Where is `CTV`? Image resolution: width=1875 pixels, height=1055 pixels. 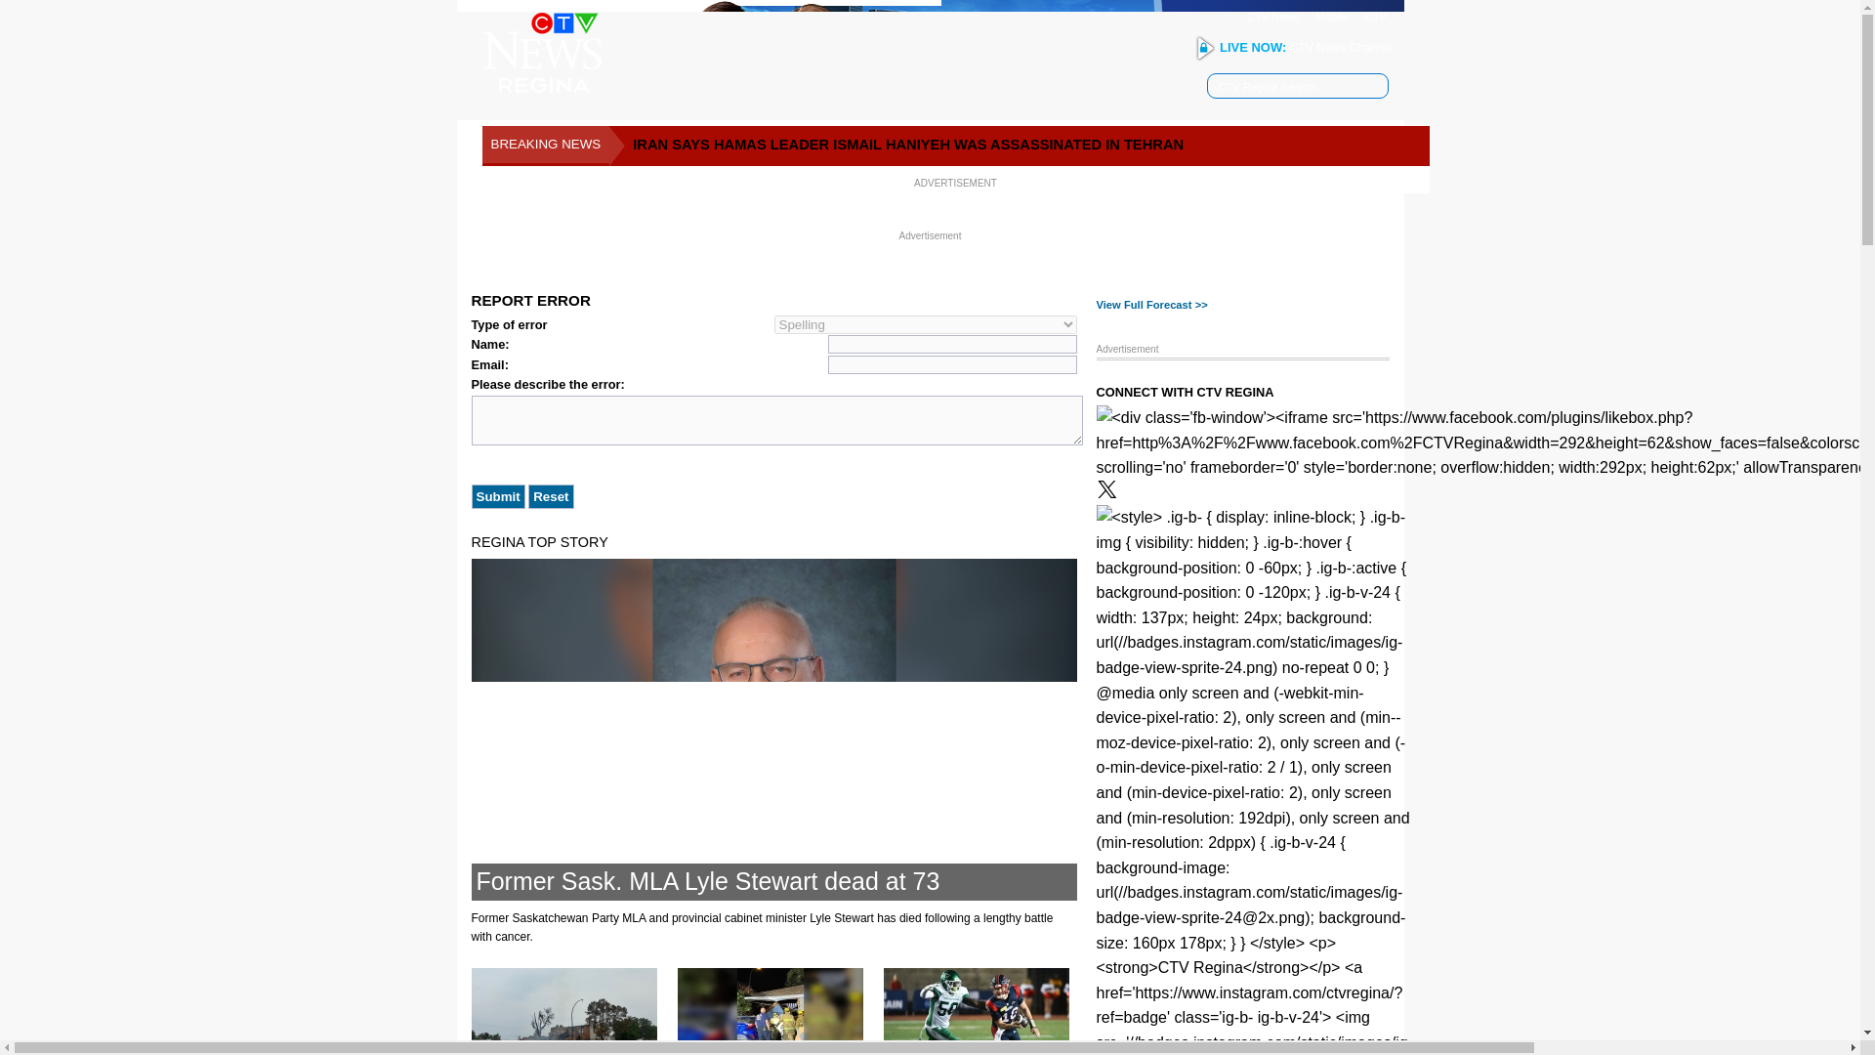
CTV is located at coordinates (1375, 16).